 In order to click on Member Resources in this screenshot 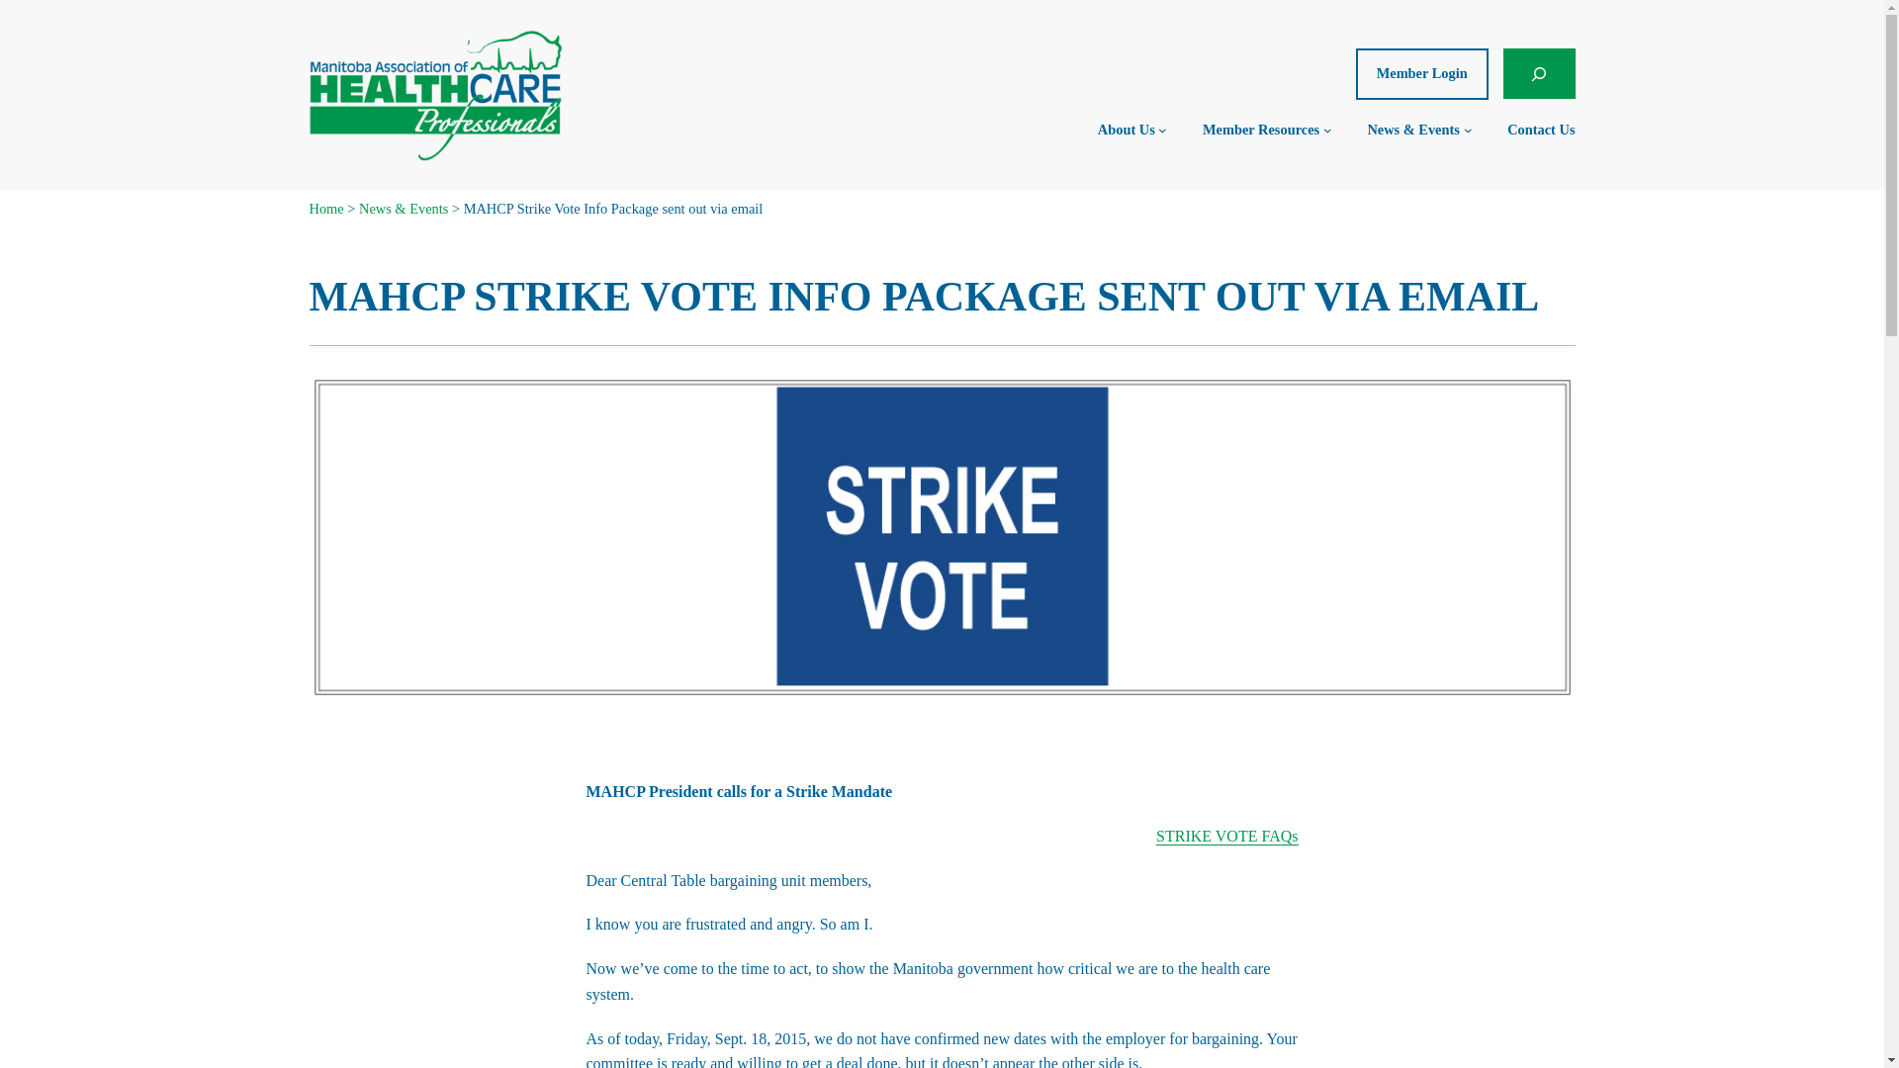, I will do `click(1260, 129)`.